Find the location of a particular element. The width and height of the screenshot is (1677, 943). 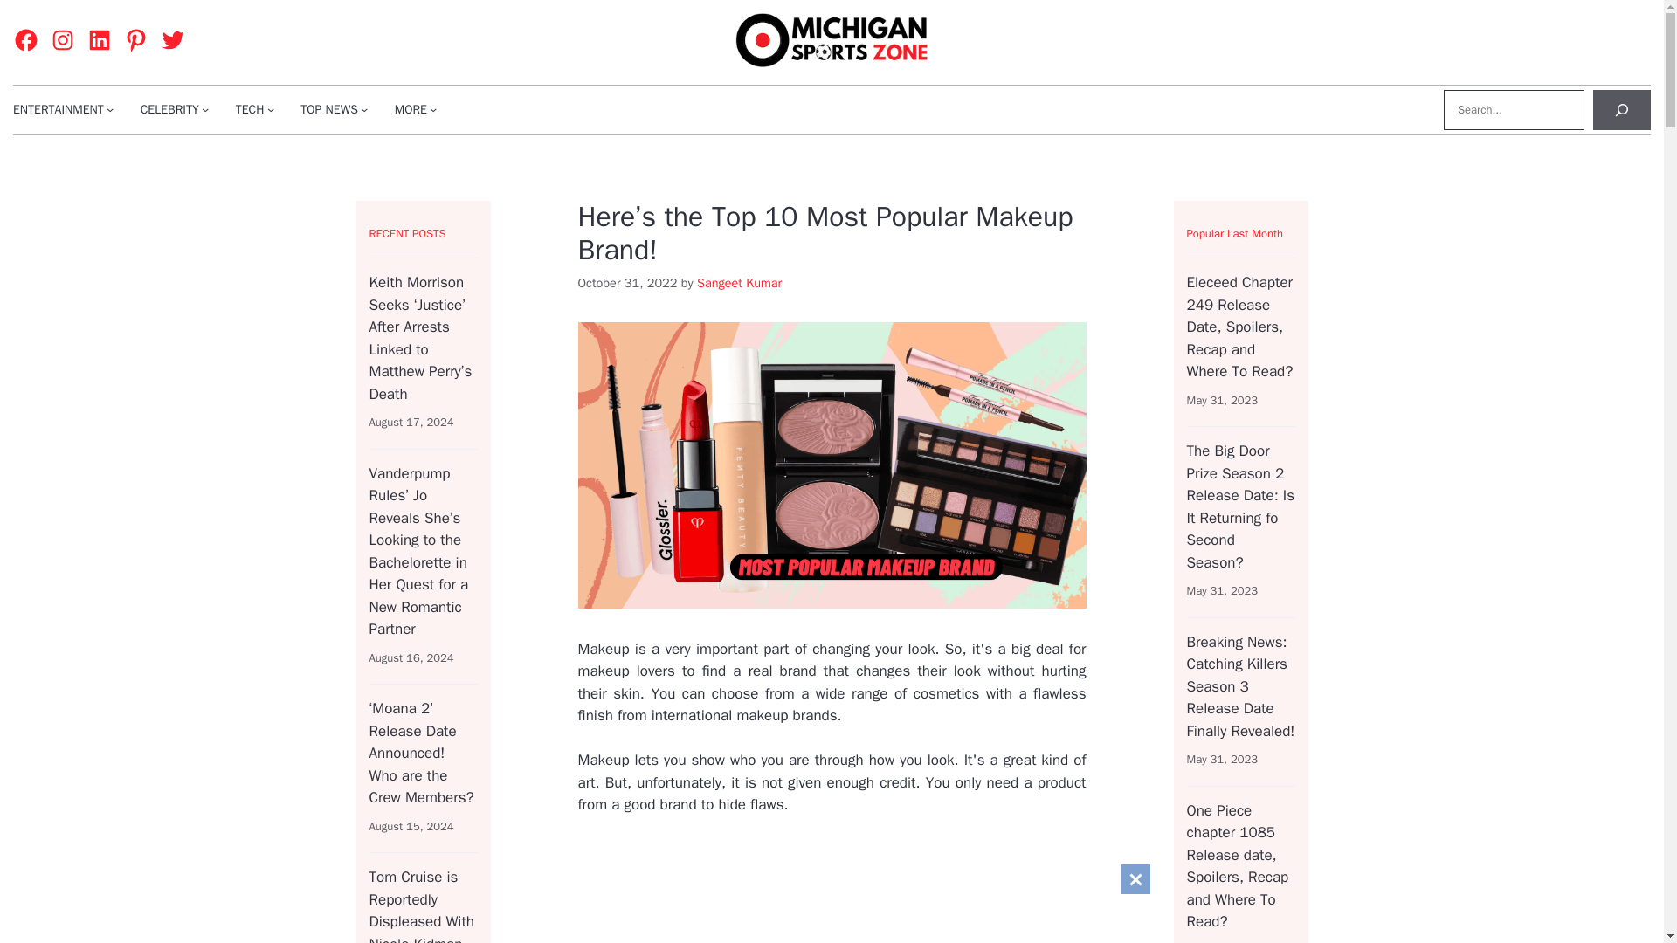

Instagram is located at coordinates (63, 40).